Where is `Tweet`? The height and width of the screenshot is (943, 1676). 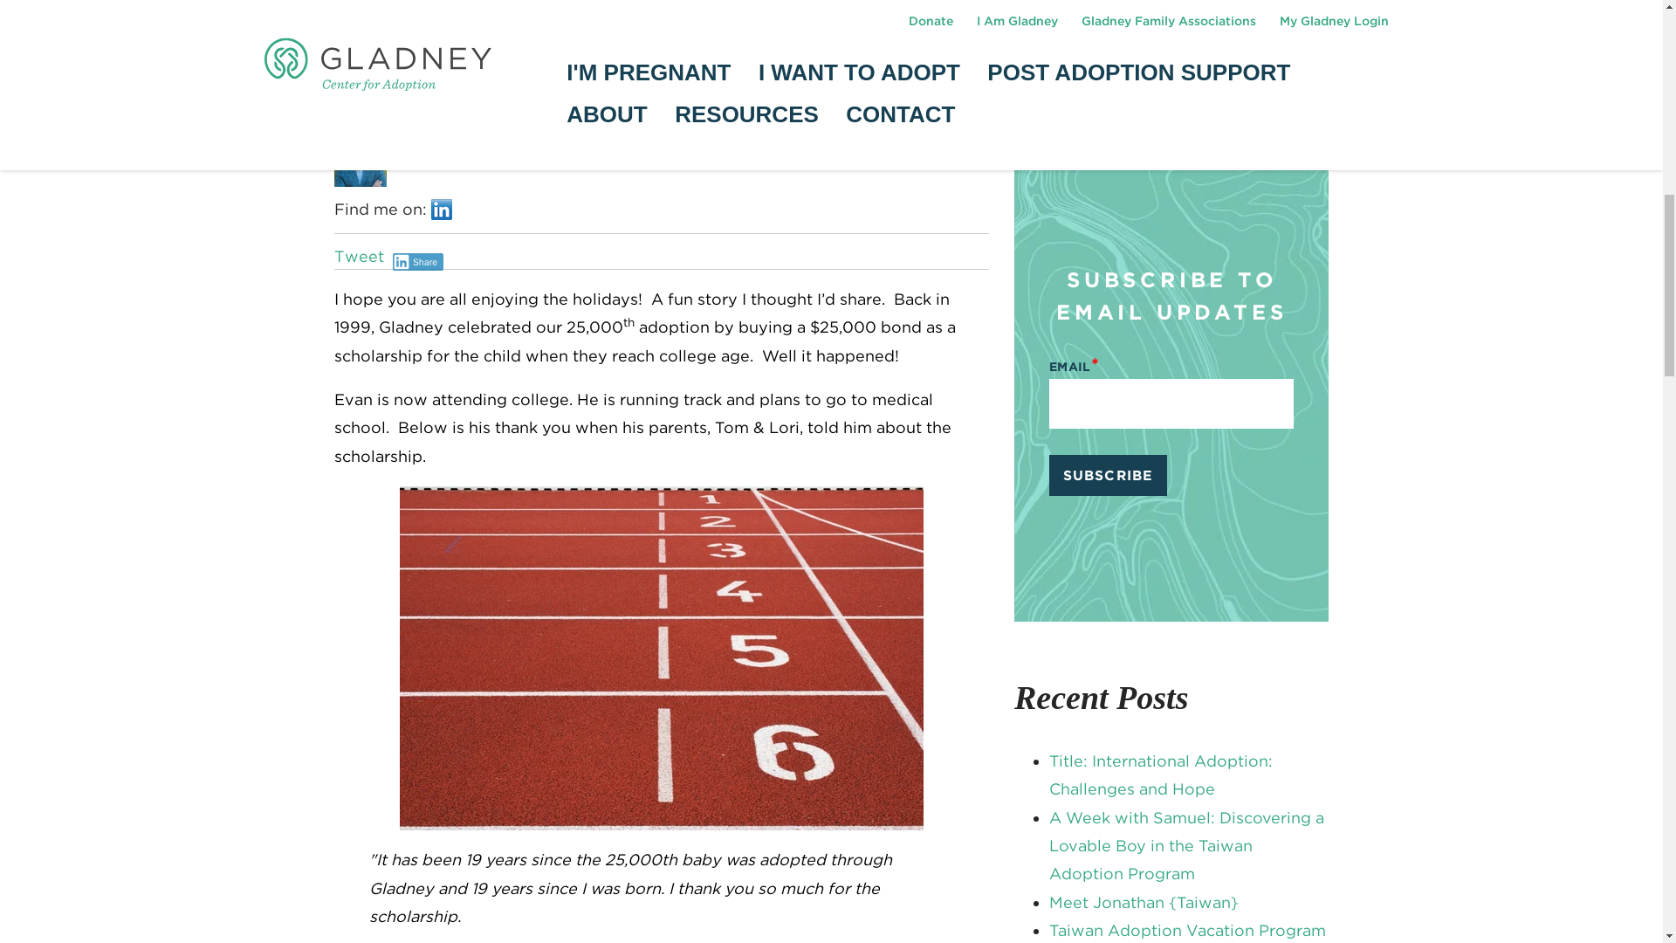 Tweet is located at coordinates (358, 255).